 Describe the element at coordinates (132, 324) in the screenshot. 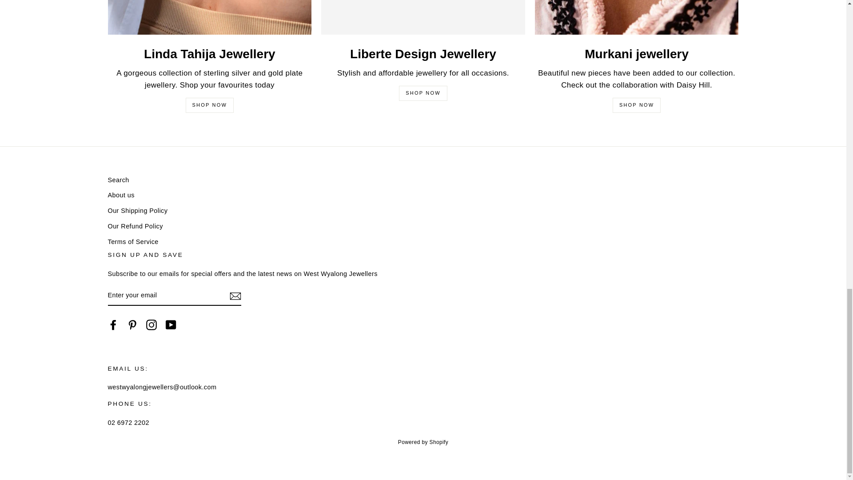

I see `West Wyalong Jewellers on Pinterest` at that location.